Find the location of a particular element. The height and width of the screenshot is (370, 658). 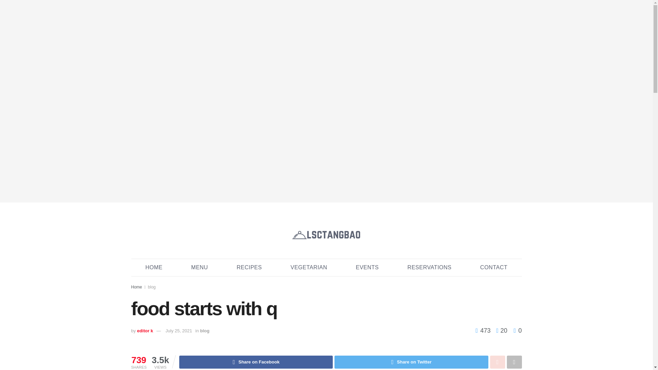

VEGETARIAN is located at coordinates (309, 267).